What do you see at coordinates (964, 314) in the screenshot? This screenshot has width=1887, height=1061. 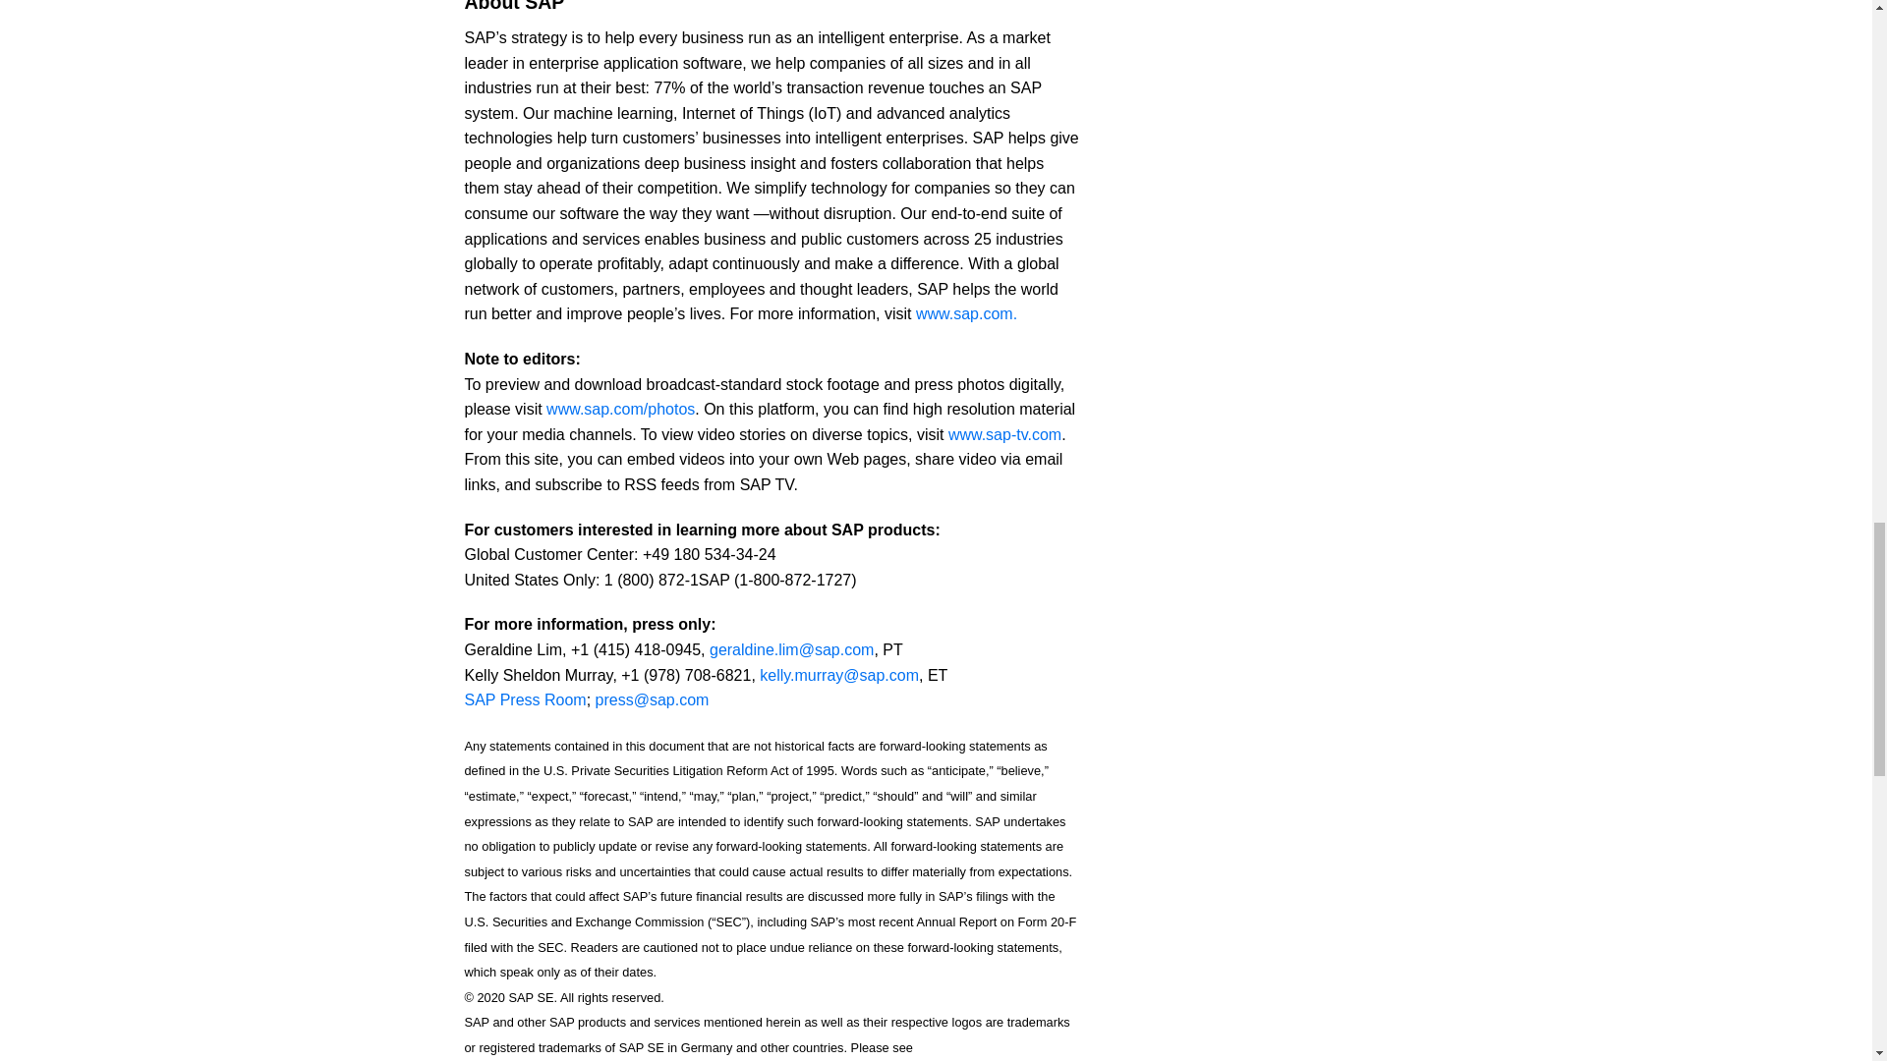 I see `www.sap.com` at bounding box center [964, 314].